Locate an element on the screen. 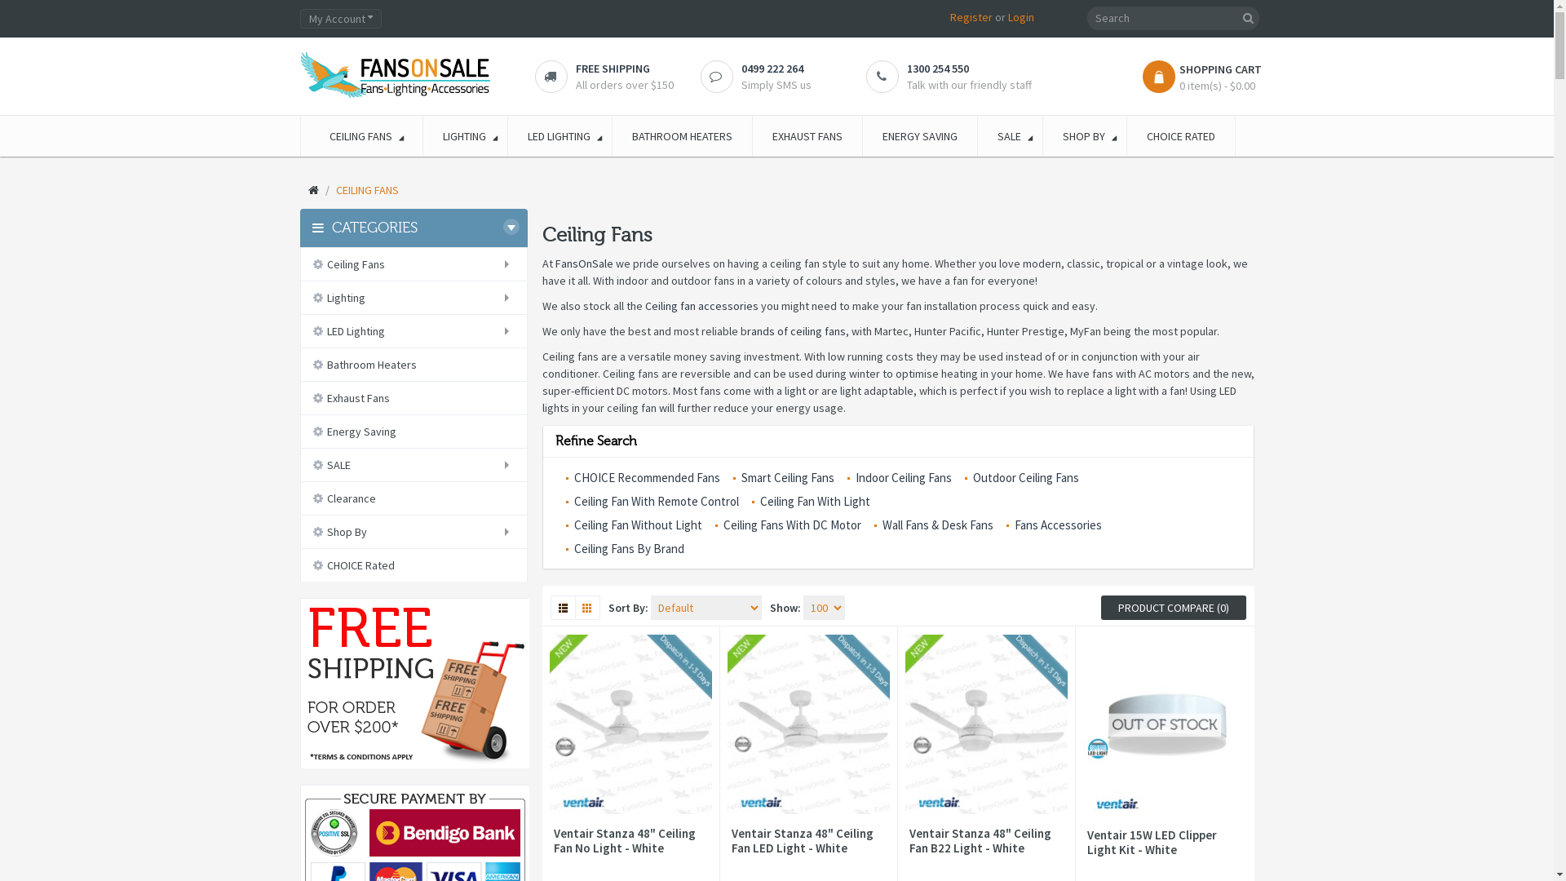 The height and width of the screenshot is (881, 1566). BATHROOM HEATERS is located at coordinates (682, 136).